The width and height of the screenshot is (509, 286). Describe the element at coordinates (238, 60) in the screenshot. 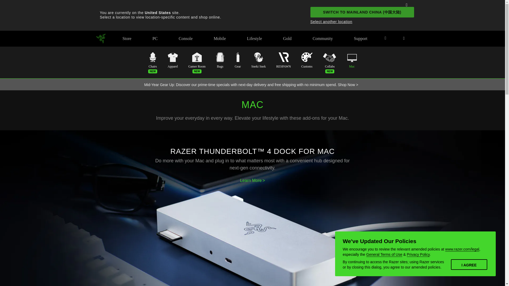

I see `gear` at that location.